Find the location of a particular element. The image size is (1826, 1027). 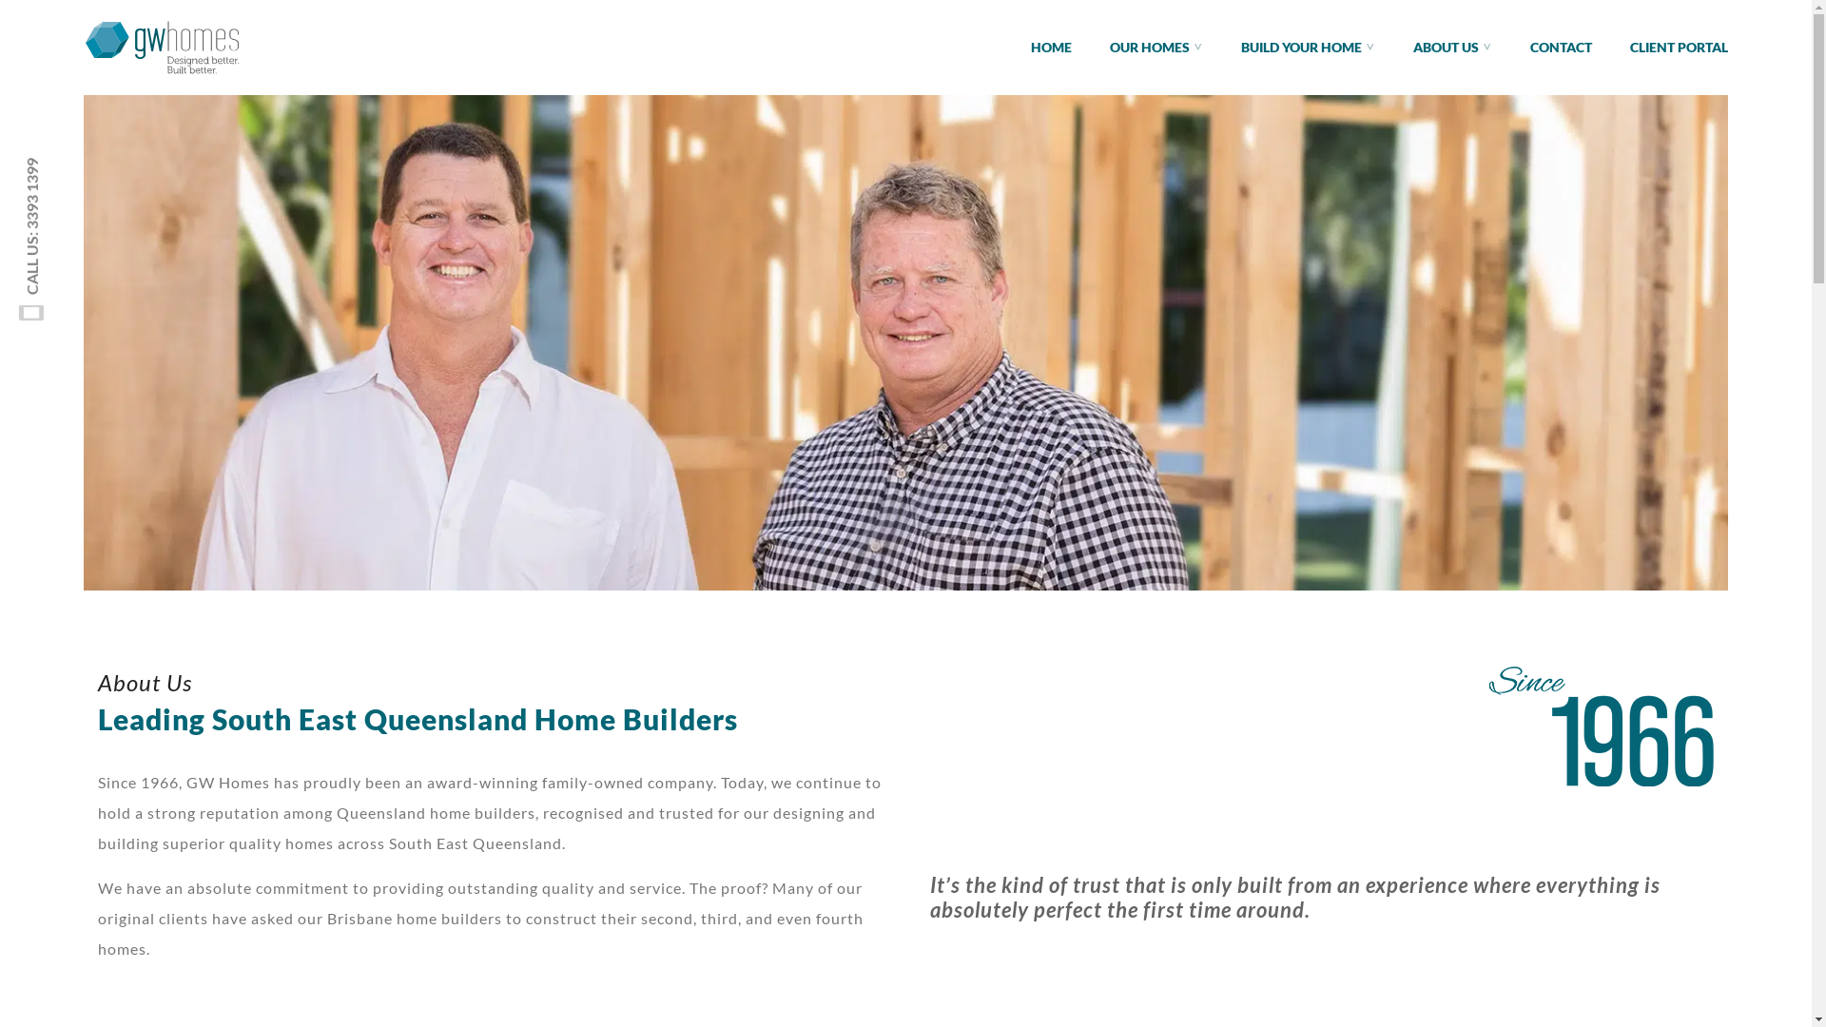

CONTACT is located at coordinates (1562, 48).